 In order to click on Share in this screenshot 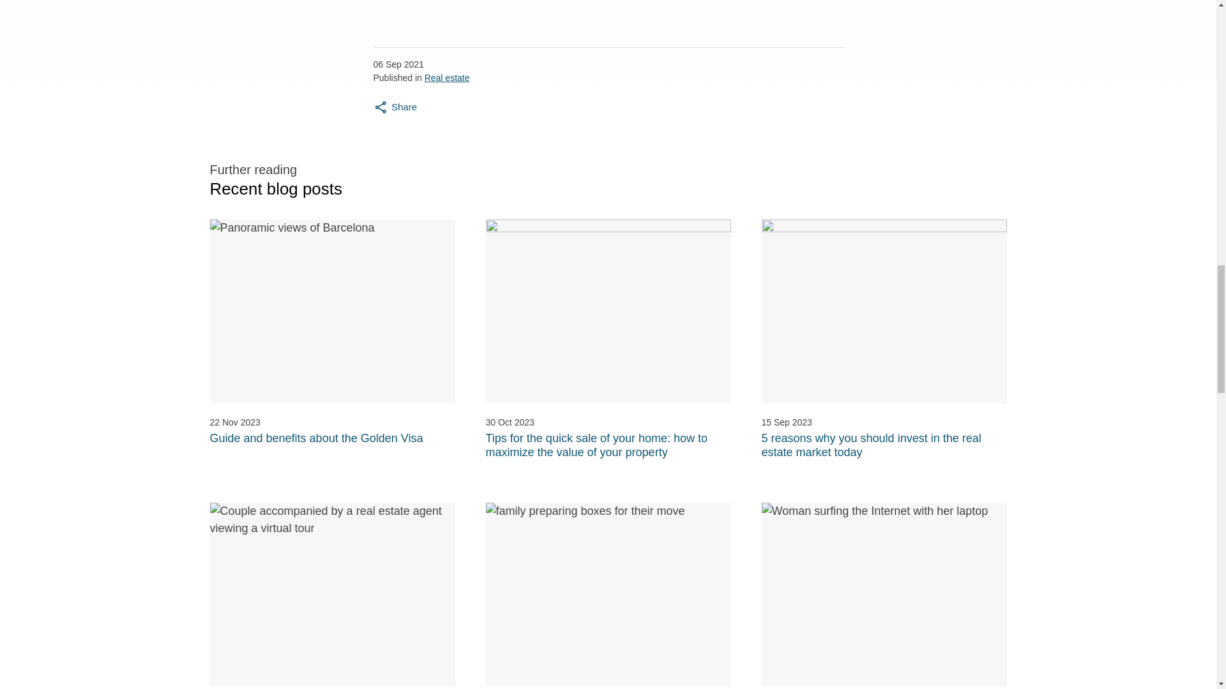, I will do `click(395, 107)`.